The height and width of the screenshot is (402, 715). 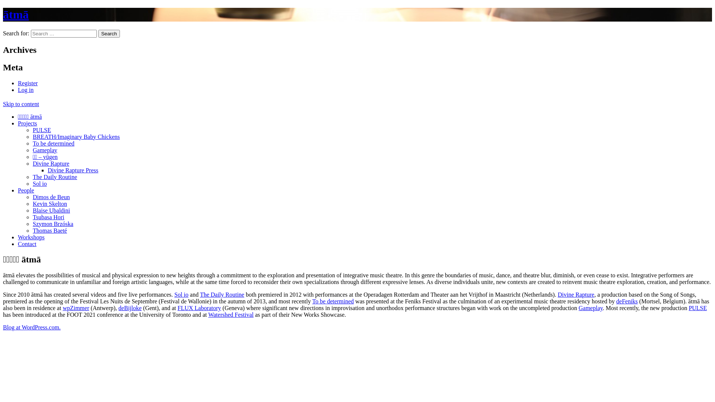 I want to click on Divine Rapture, so click(x=576, y=295).